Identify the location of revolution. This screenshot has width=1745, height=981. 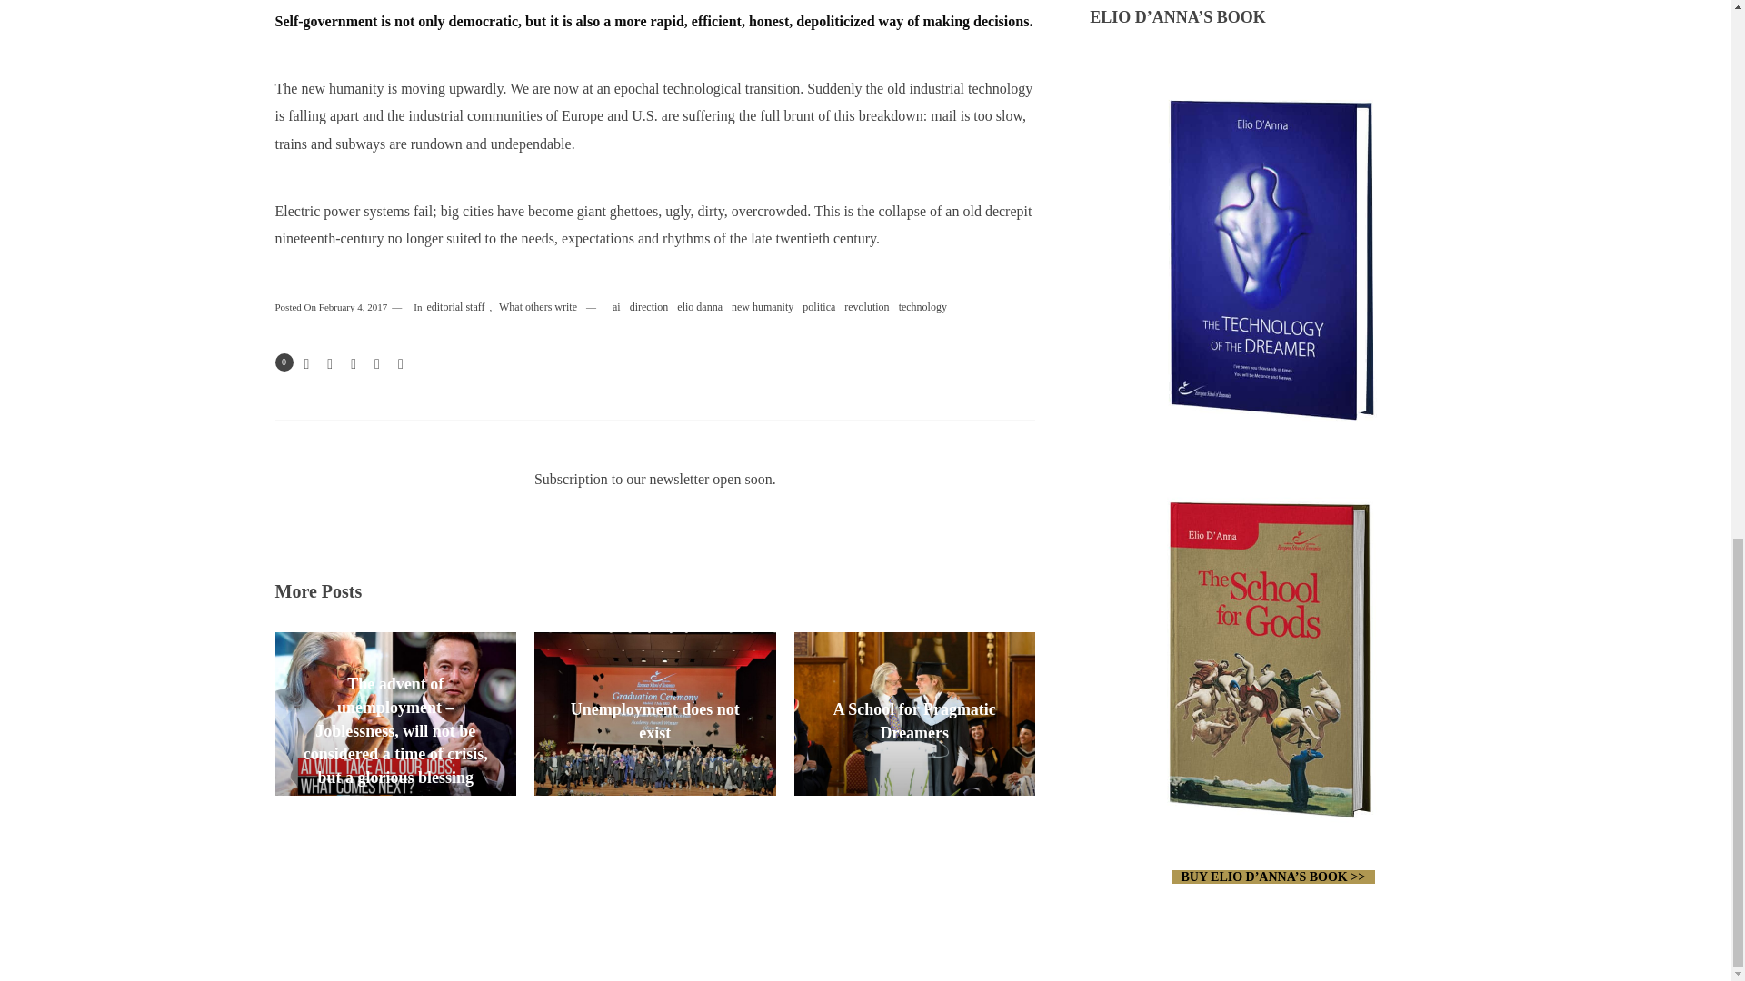
(866, 308).